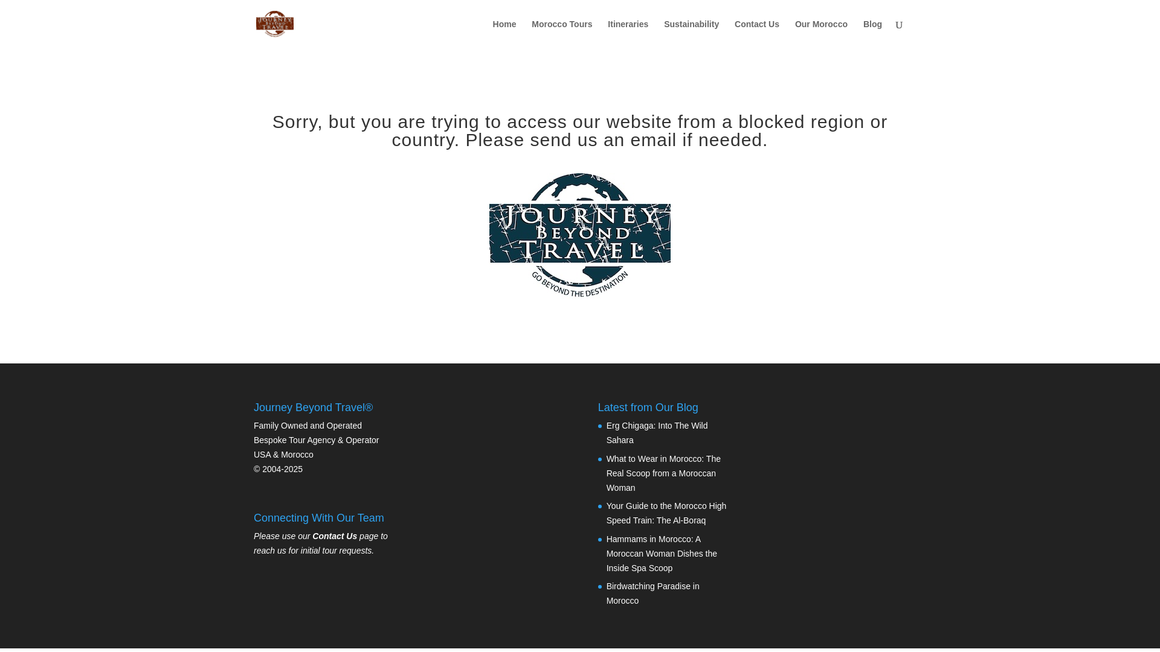 This screenshot has height=652, width=1160. Describe the element at coordinates (657, 432) in the screenshot. I see `Erg Chigaga: Into The Wild Sahara` at that location.